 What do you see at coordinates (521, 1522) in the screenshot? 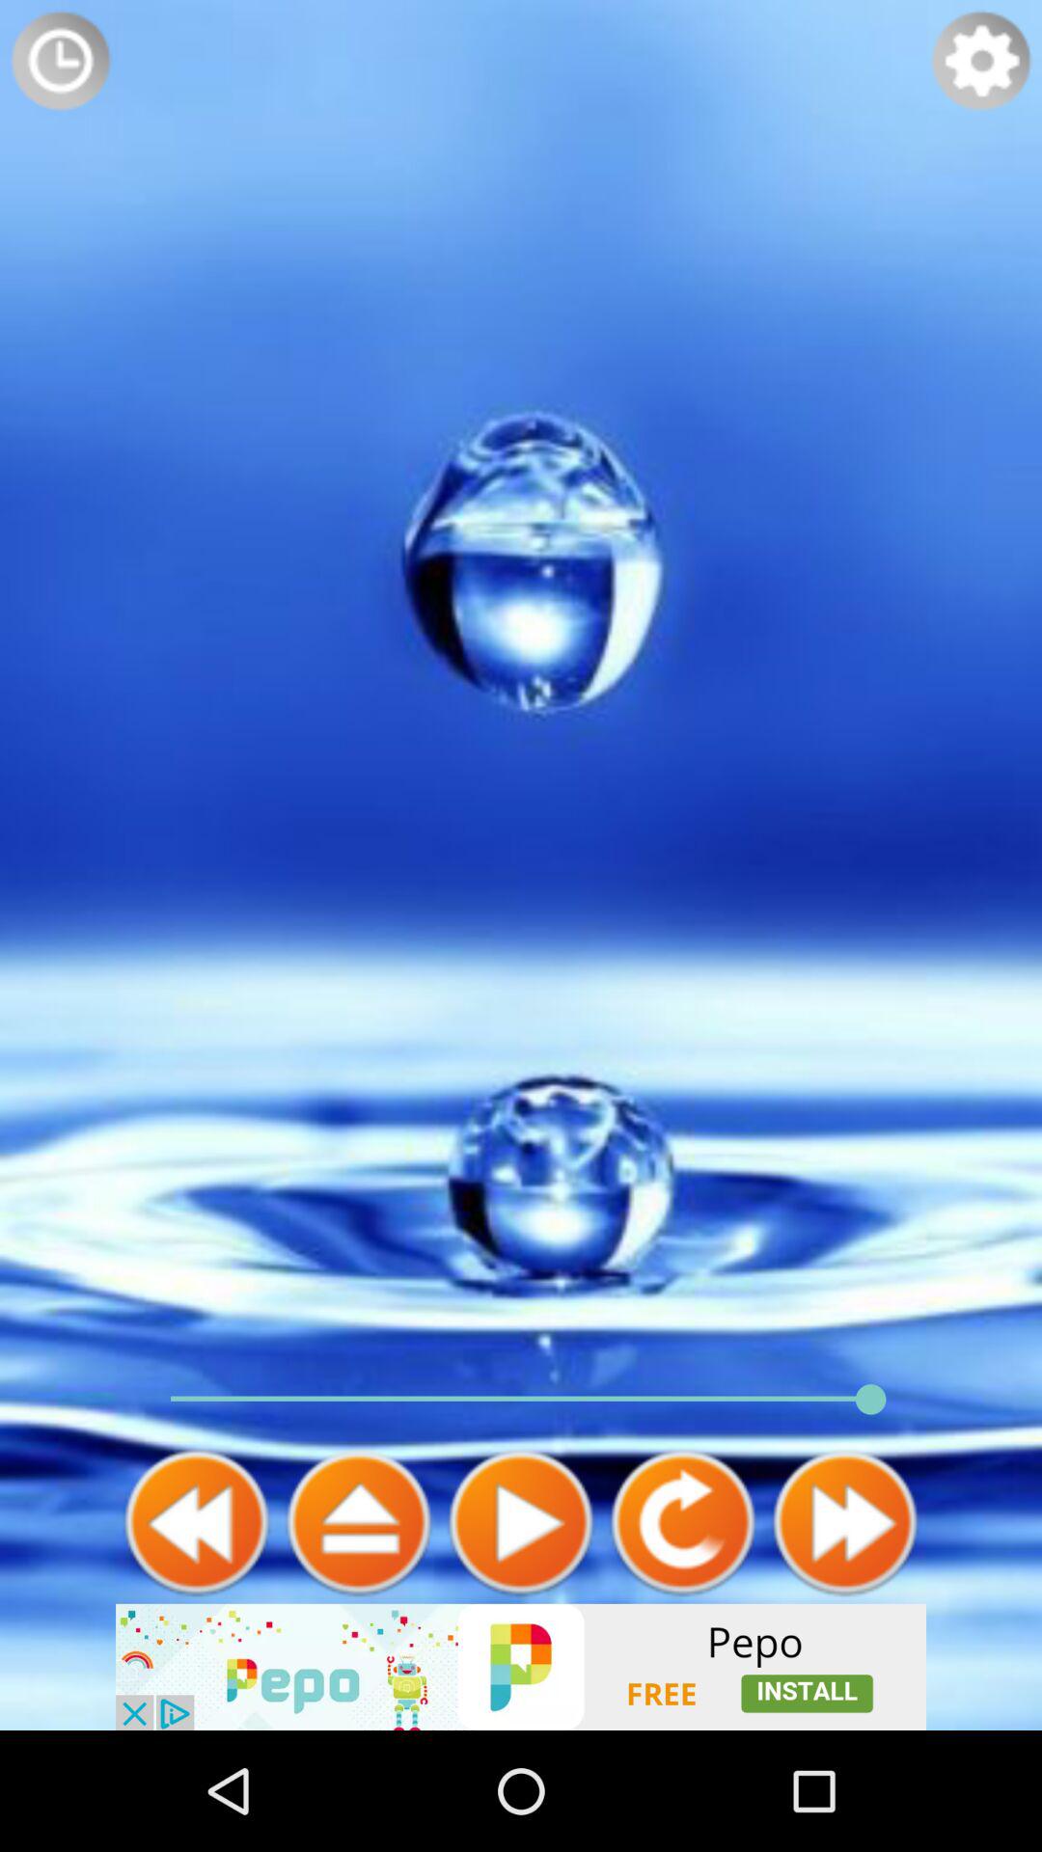
I see `toggle to play the video` at bounding box center [521, 1522].